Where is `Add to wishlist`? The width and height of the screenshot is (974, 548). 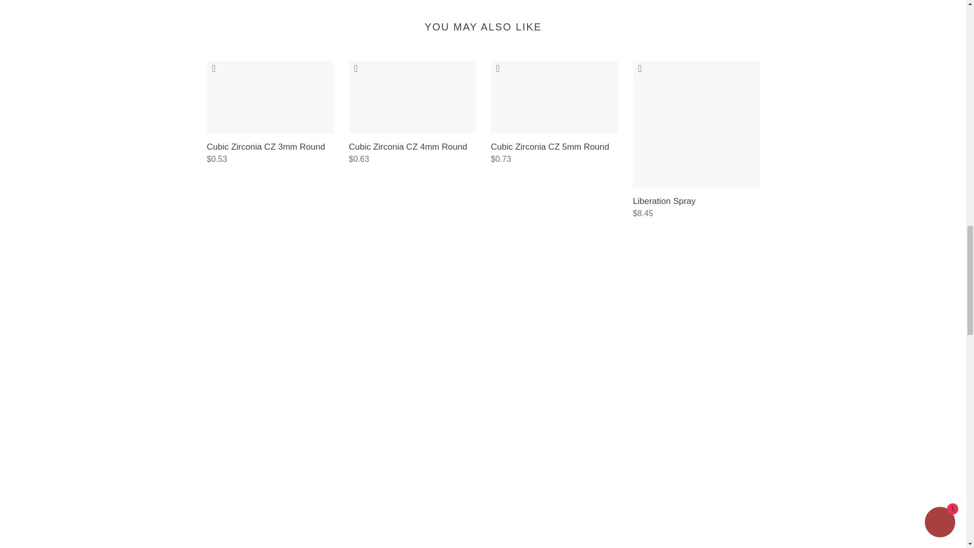
Add to wishlist is located at coordinates (214, 68).